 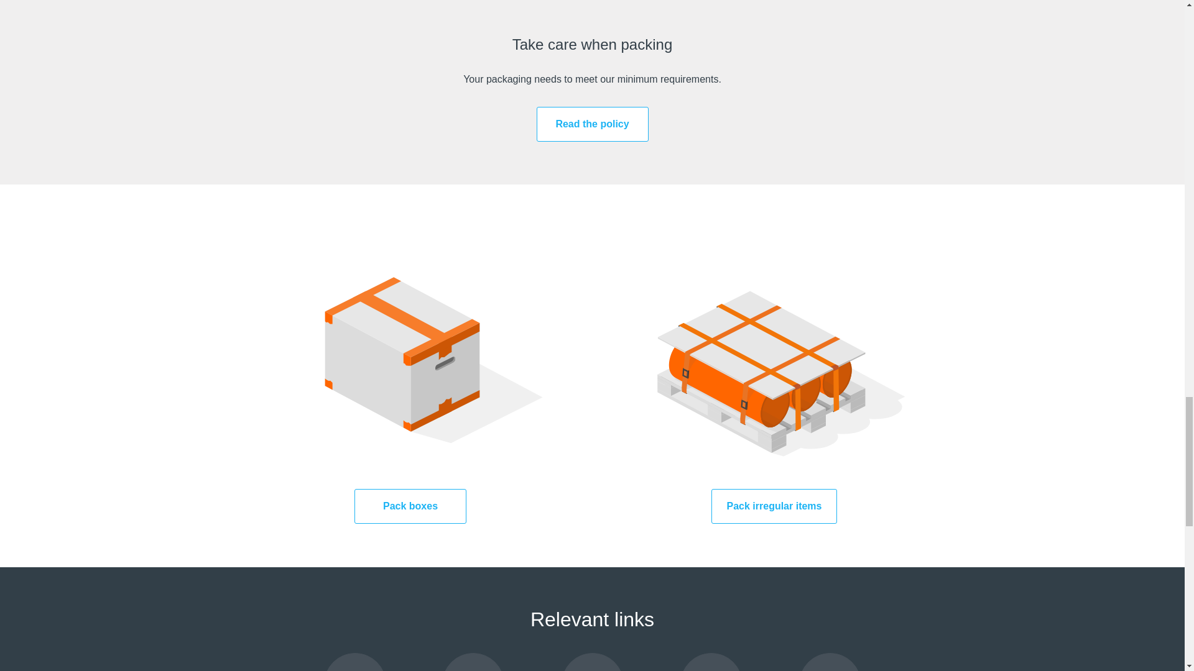 What do you see at coordinates (711, 662) in the screenshot?
I see `Ship pallets` at bounding box center [711, 662].